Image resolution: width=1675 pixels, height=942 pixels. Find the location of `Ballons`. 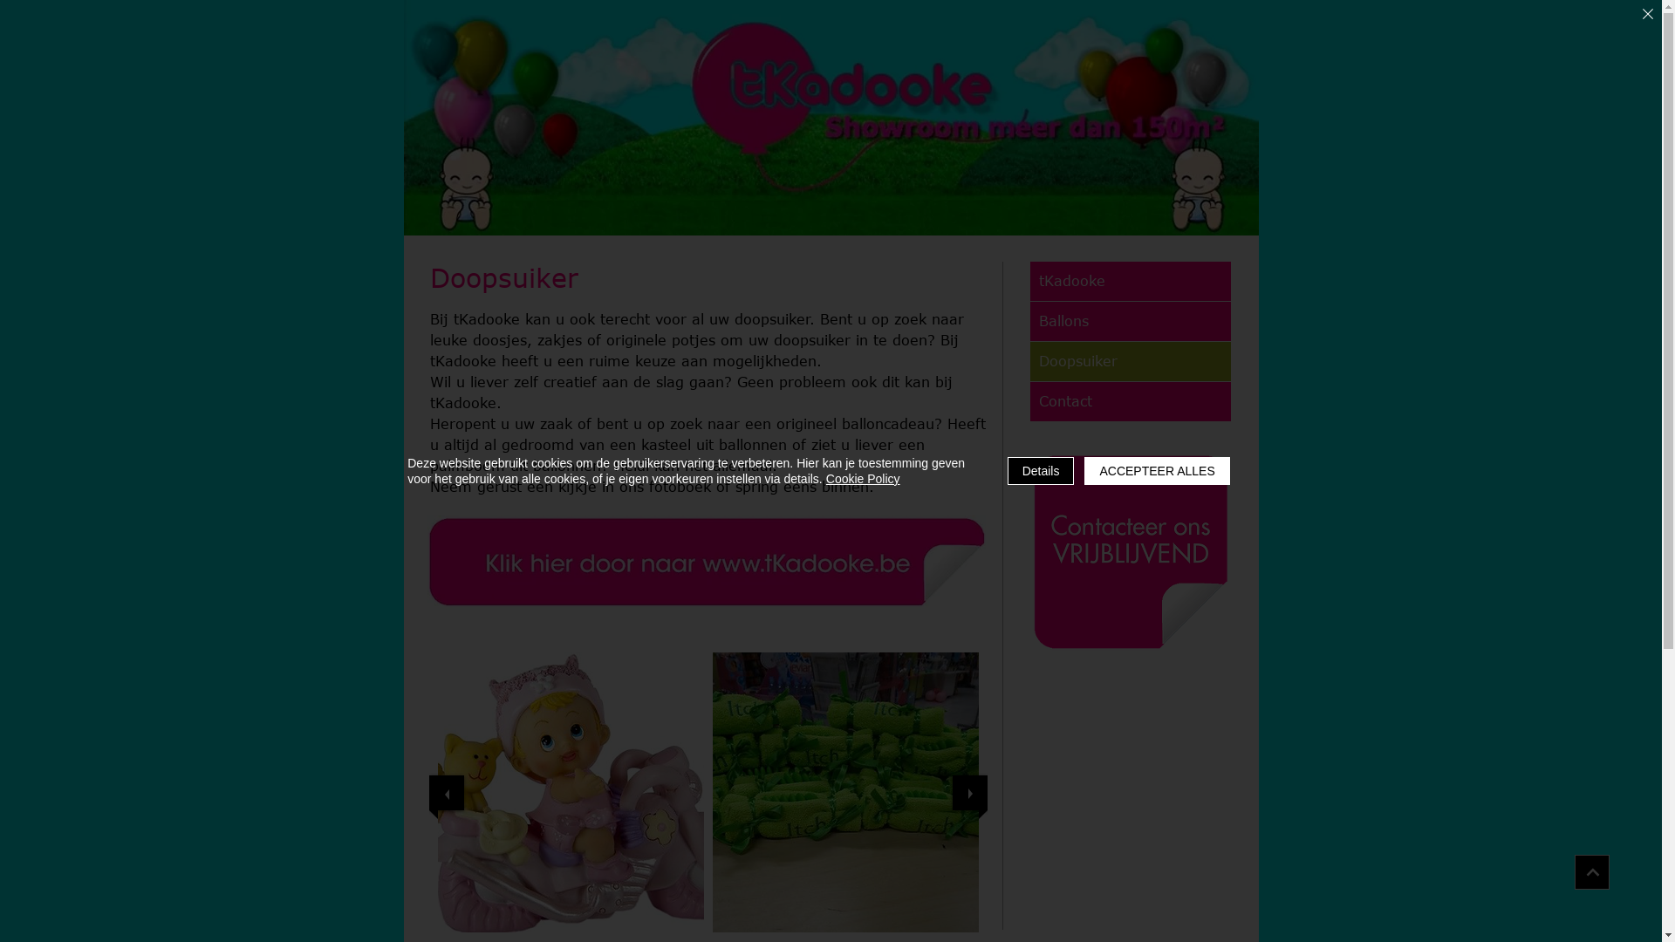

Ballons is located at coordinates (1130, 321).